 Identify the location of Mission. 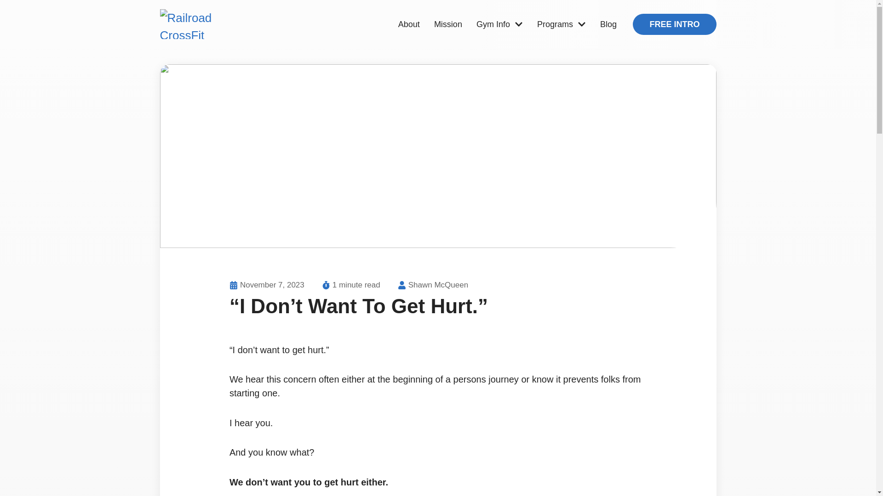
(448, 24).